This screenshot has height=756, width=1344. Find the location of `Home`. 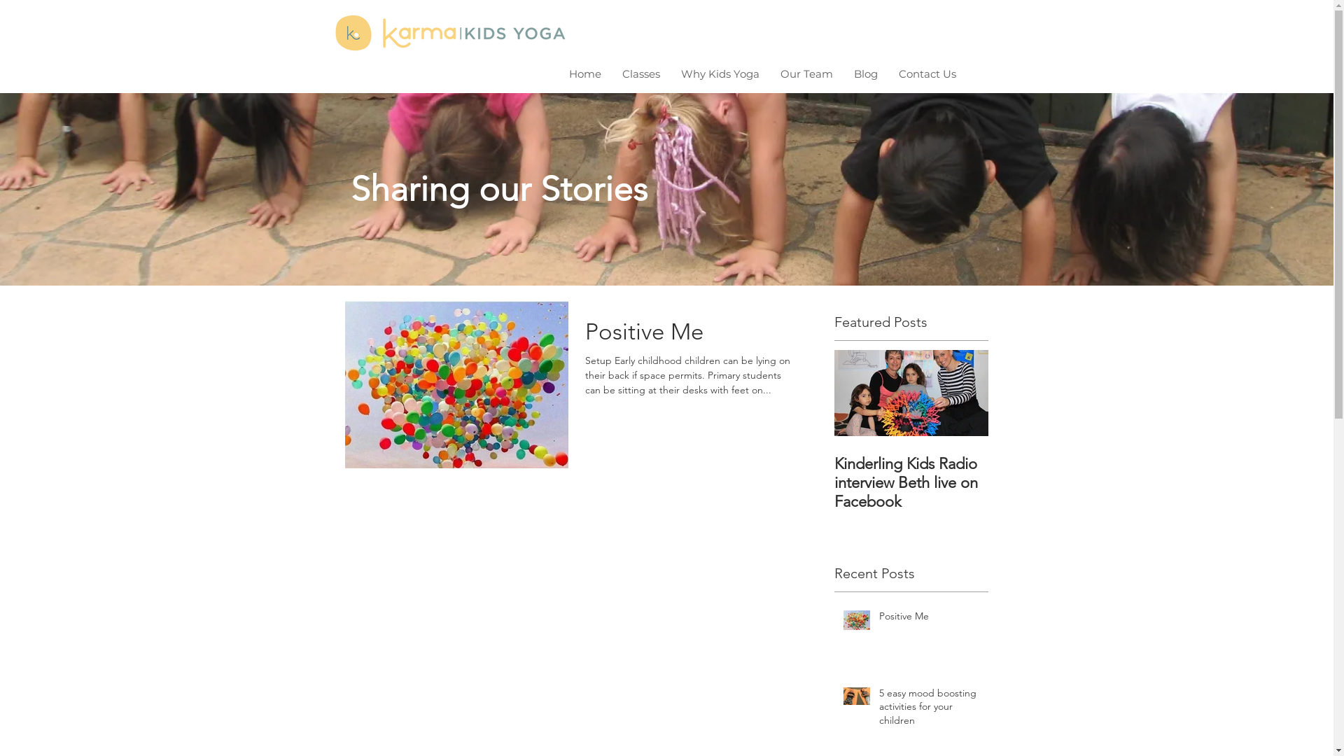

Home is located at coordinates (585, 74).